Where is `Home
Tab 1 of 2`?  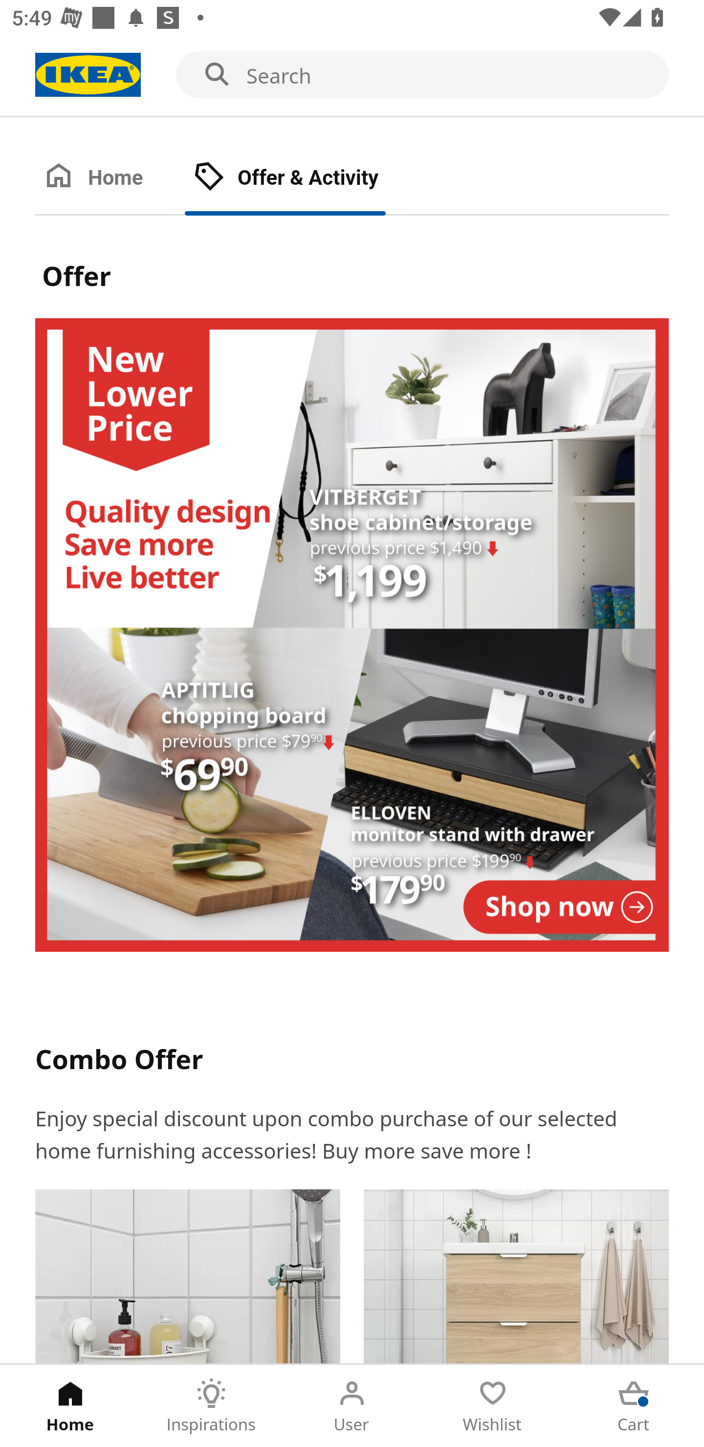 Home
Tab 1 of 2 is located at coordinates (110, 178).